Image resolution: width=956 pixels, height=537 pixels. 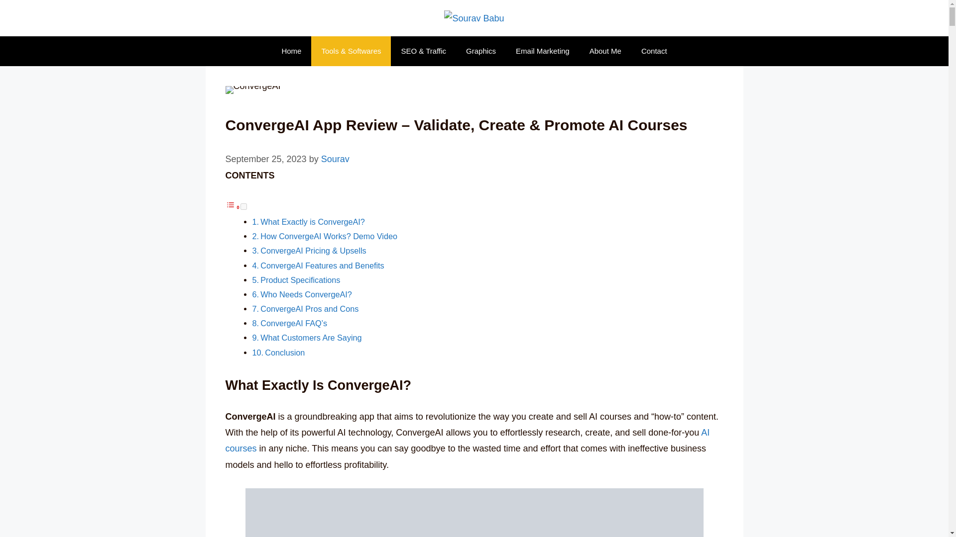 I want to click on What Customers Are Saying, so click(x=311, y=337).